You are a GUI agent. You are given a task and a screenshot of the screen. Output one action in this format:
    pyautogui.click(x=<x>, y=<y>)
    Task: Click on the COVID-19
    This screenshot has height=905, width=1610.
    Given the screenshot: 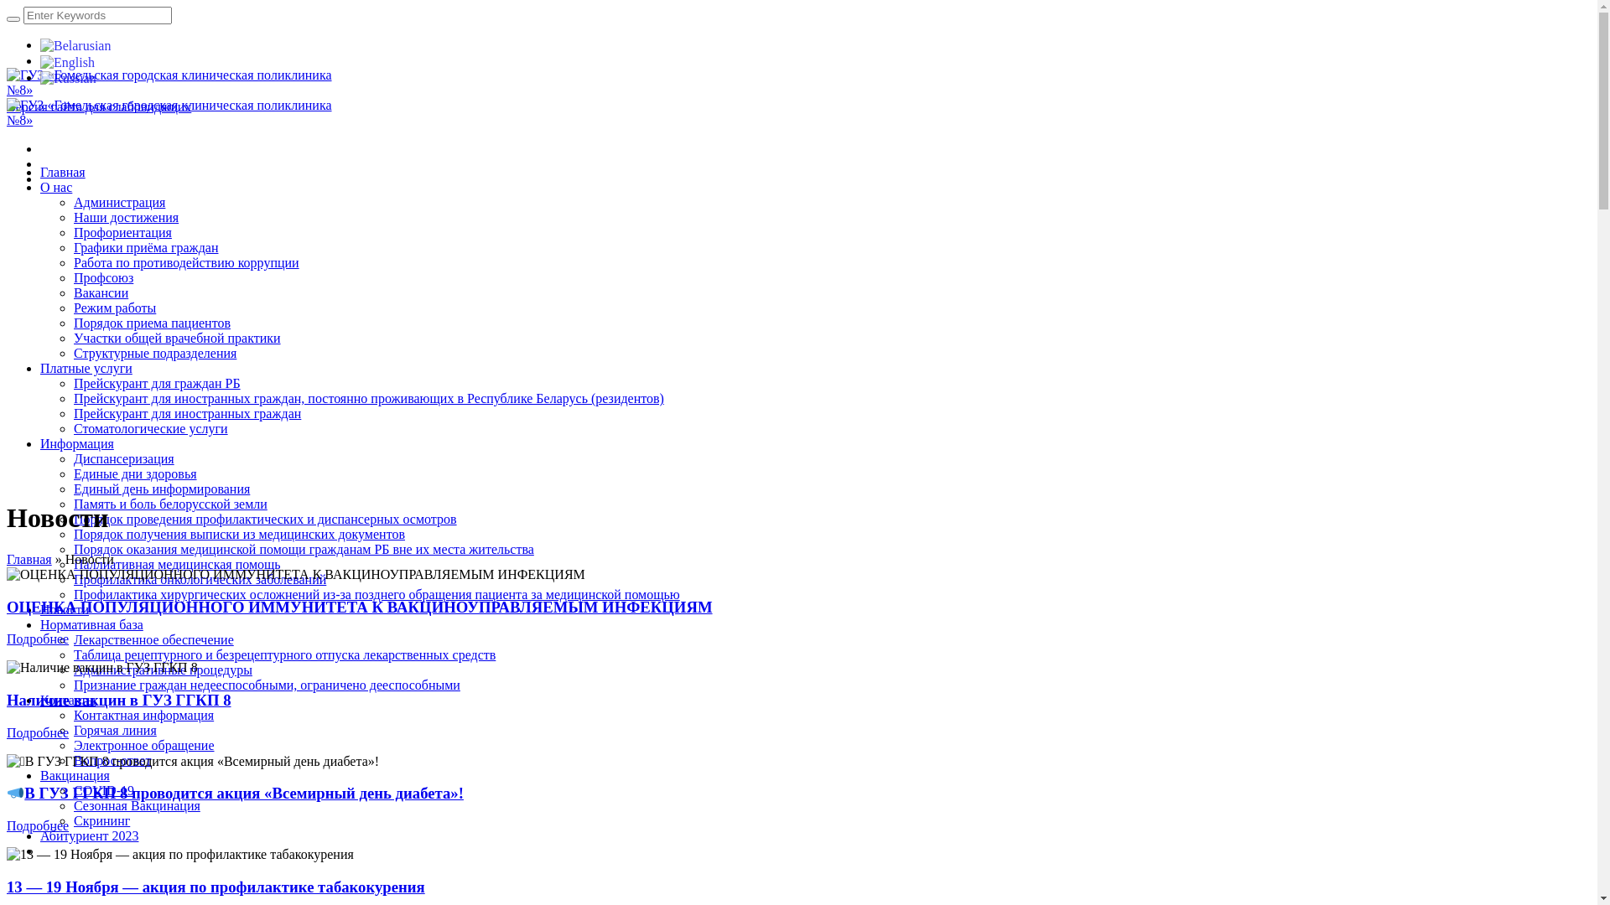 What is the action you would take?
    pyautogui.click(x=104, y=791)
    